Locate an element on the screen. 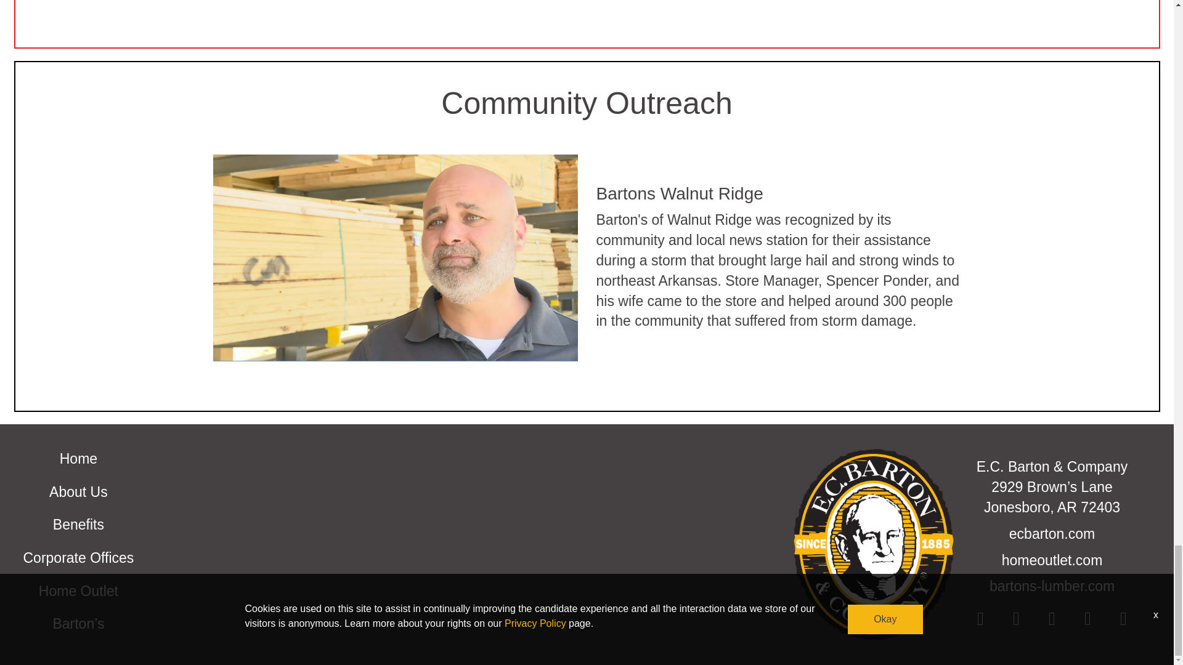 The width and height of the screenshot is (1183, 665). Home Outlet is located at coordinates (79, 591).